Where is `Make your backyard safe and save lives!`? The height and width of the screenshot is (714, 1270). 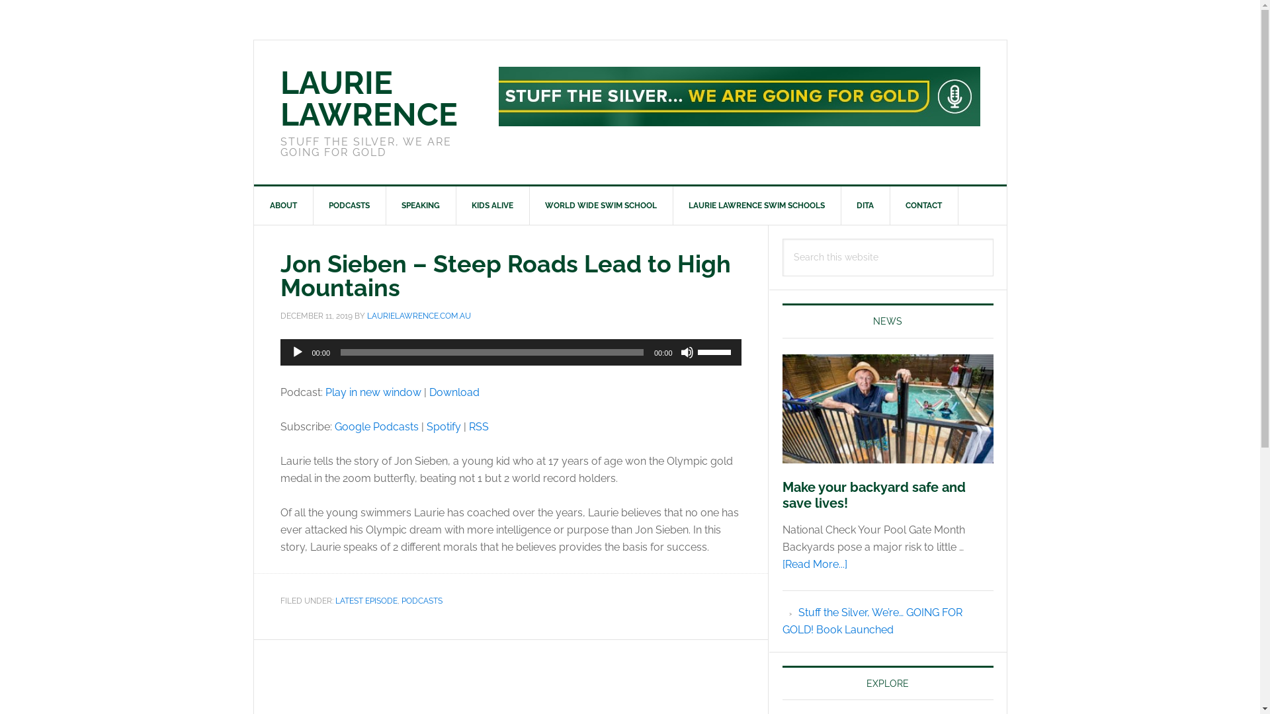 Make your backyard safe and save lives! is located at coordinates (873, 495).